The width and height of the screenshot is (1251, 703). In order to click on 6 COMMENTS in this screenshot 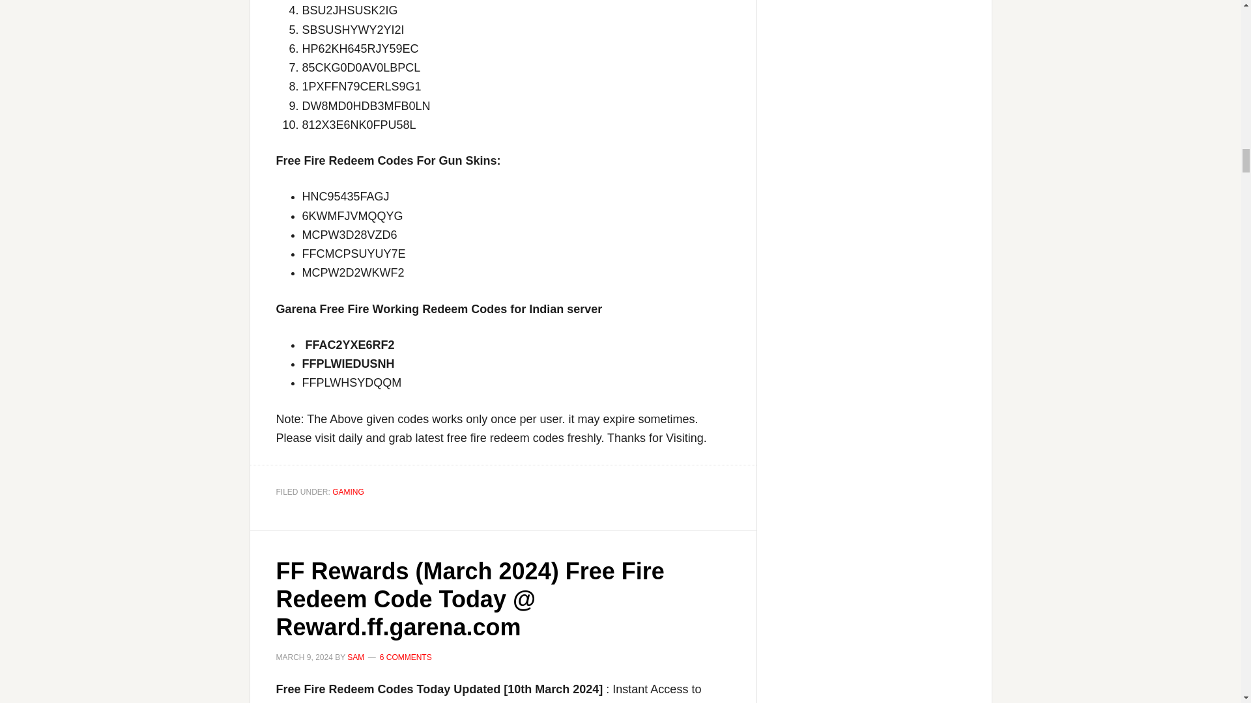, I will do `click(405, 657)`.